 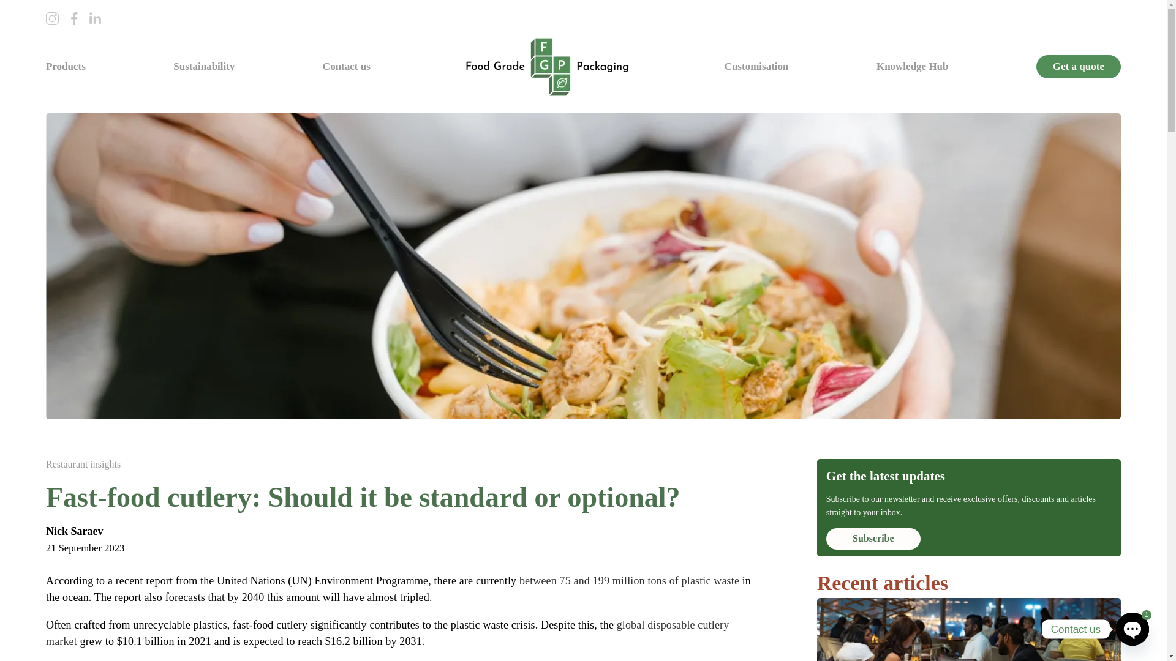 What do you see at coordinates (913, 66) in the screenshot?
I see `Knowledge Hub` at bounding box center [913, 66].